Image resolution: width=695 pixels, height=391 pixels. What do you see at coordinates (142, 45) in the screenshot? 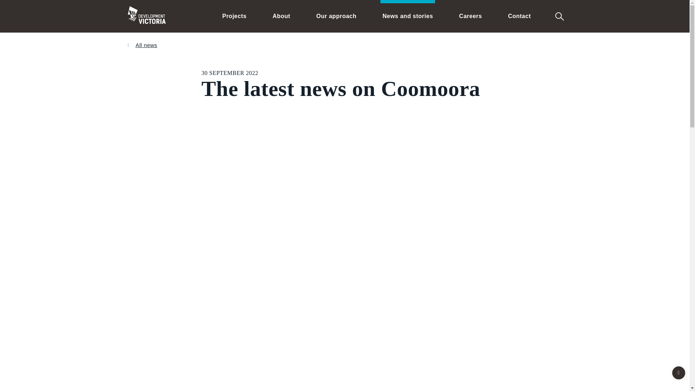
I see `All news` at bounding box center [142, 45].